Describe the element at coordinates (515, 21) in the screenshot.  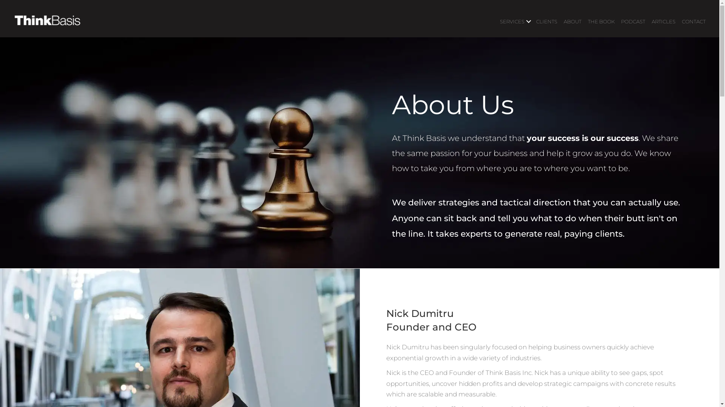
I see `SERVICES` at that location.